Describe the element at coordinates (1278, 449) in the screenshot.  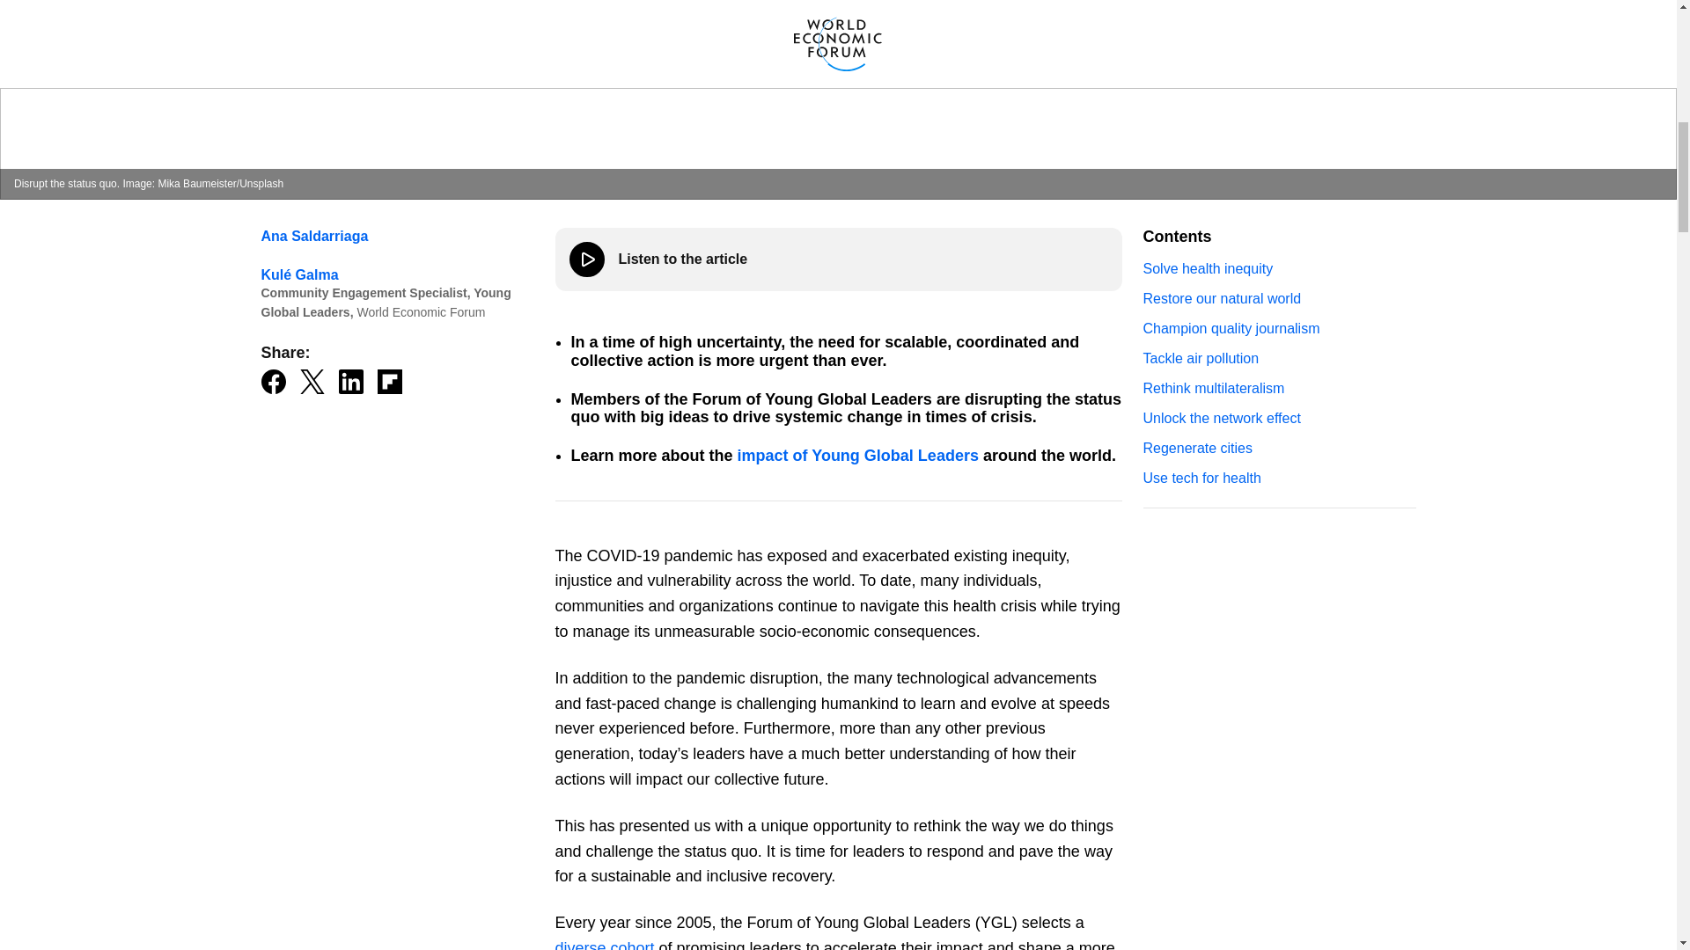
I see `Regenerate cities` at that location.